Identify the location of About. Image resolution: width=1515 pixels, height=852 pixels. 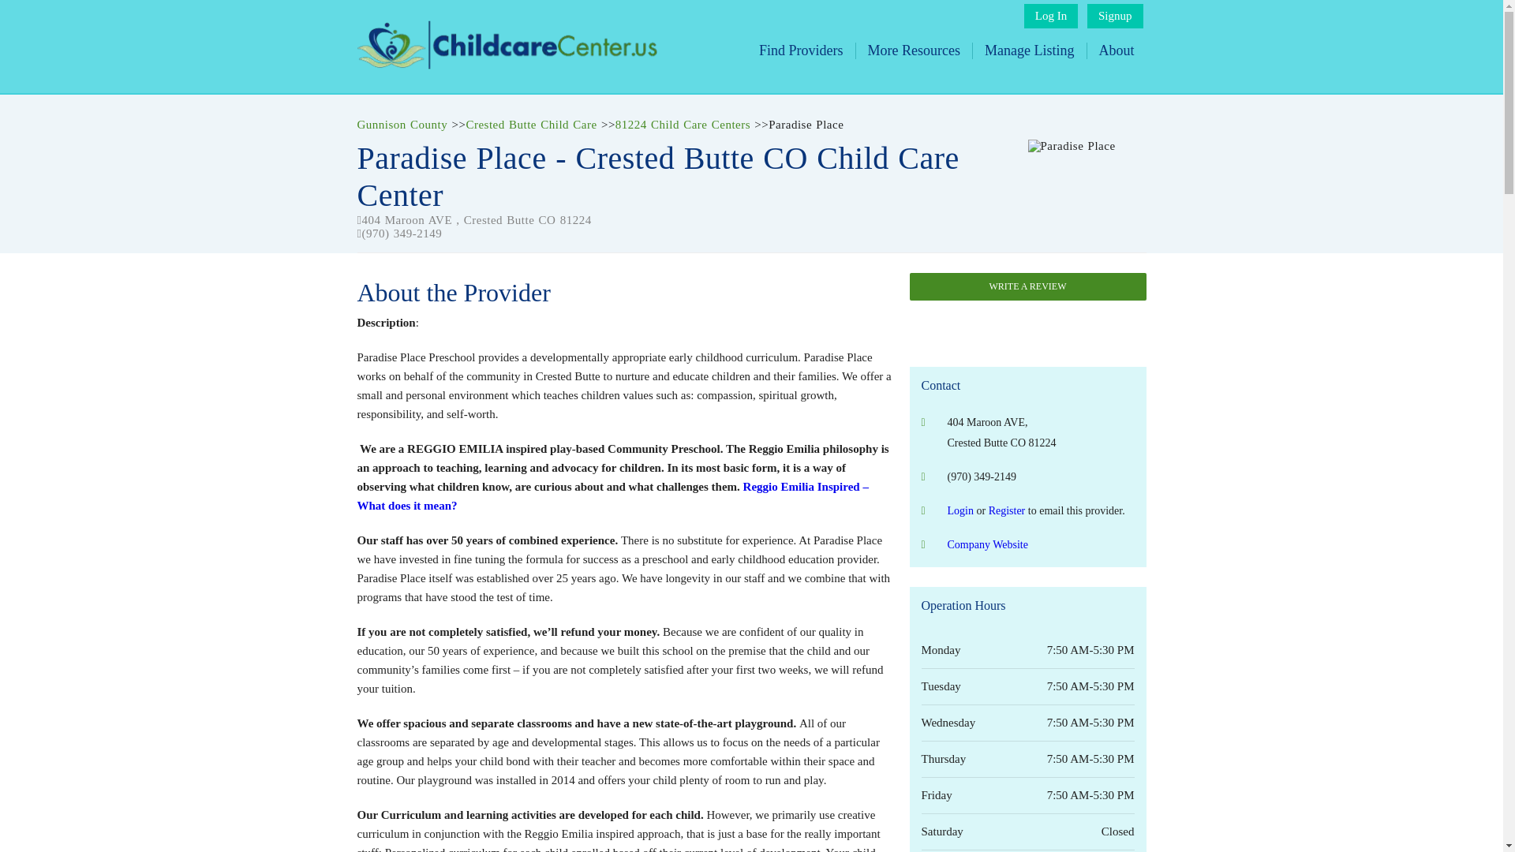
(1116, 50).